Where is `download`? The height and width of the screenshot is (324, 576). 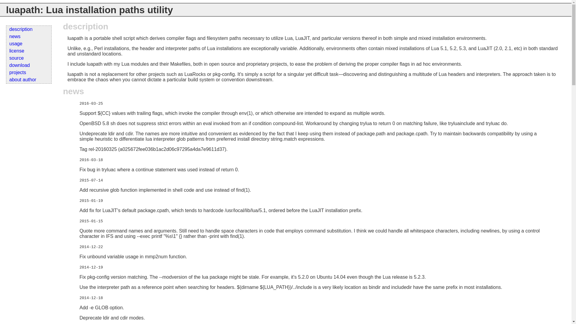 download is located at coordinates (29, 65).